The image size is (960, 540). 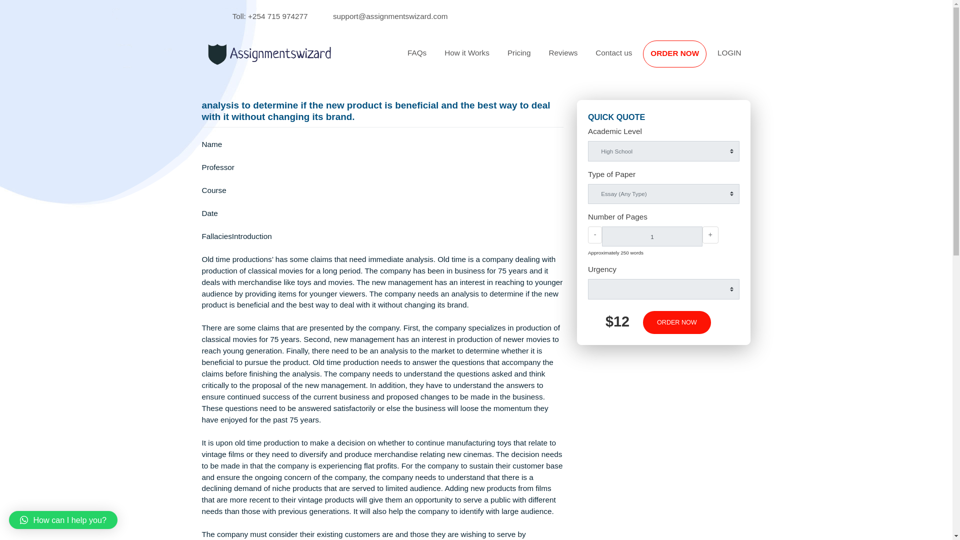 I want to click on 1, so click(x=724, y=262).